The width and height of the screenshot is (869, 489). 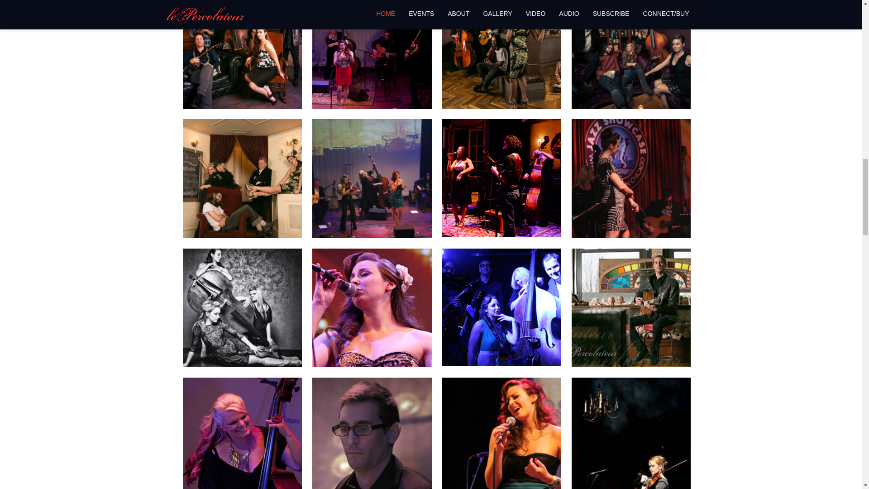 I want to click on lePercolateur, so click(x=242, y=49).